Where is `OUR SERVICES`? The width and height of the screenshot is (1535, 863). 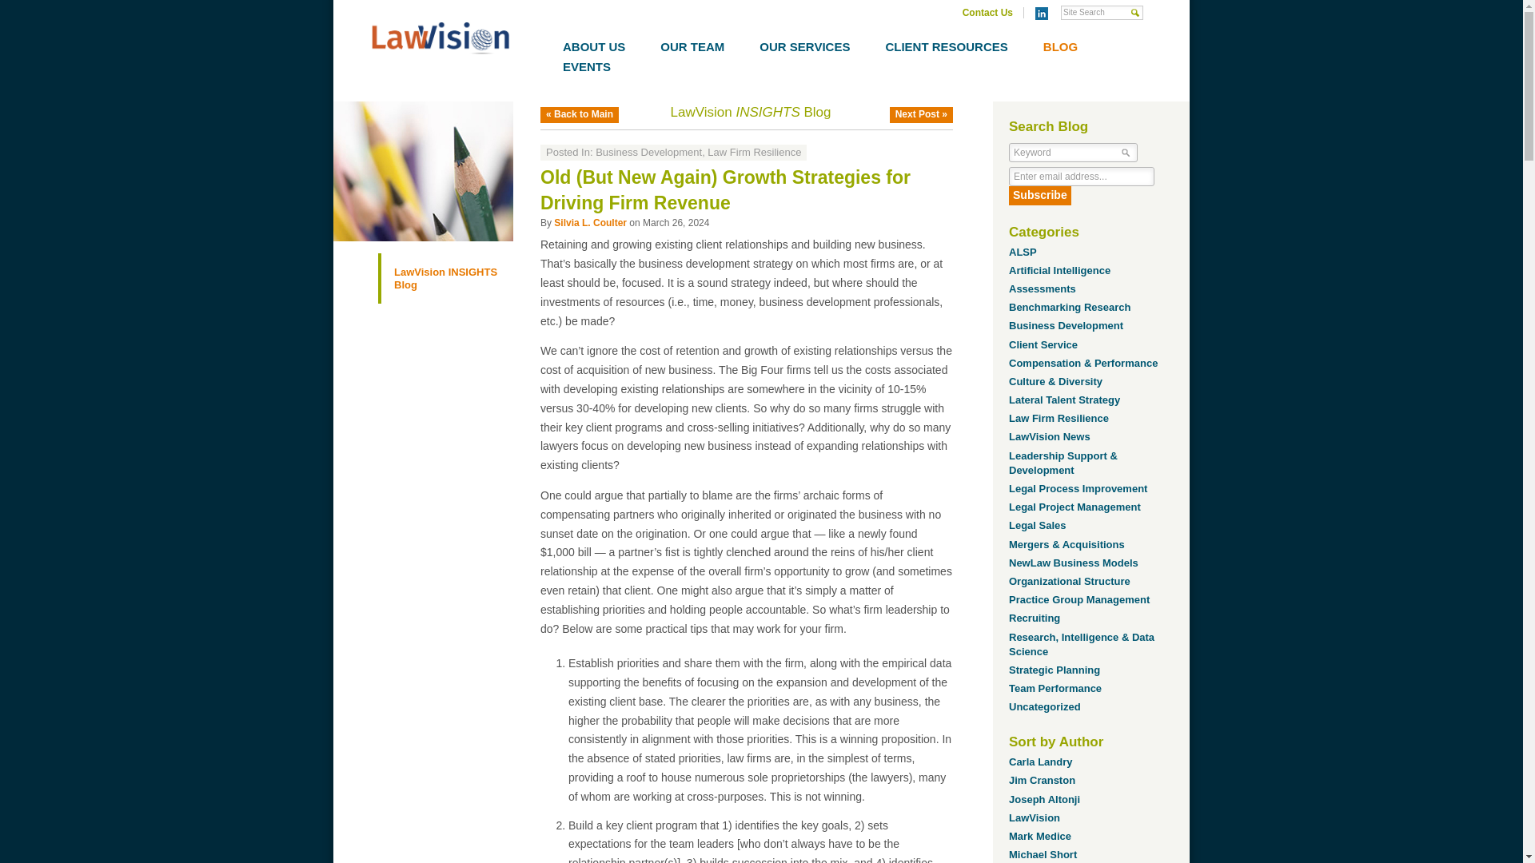
OUR SERVICES is located at coordinates (804, 46).